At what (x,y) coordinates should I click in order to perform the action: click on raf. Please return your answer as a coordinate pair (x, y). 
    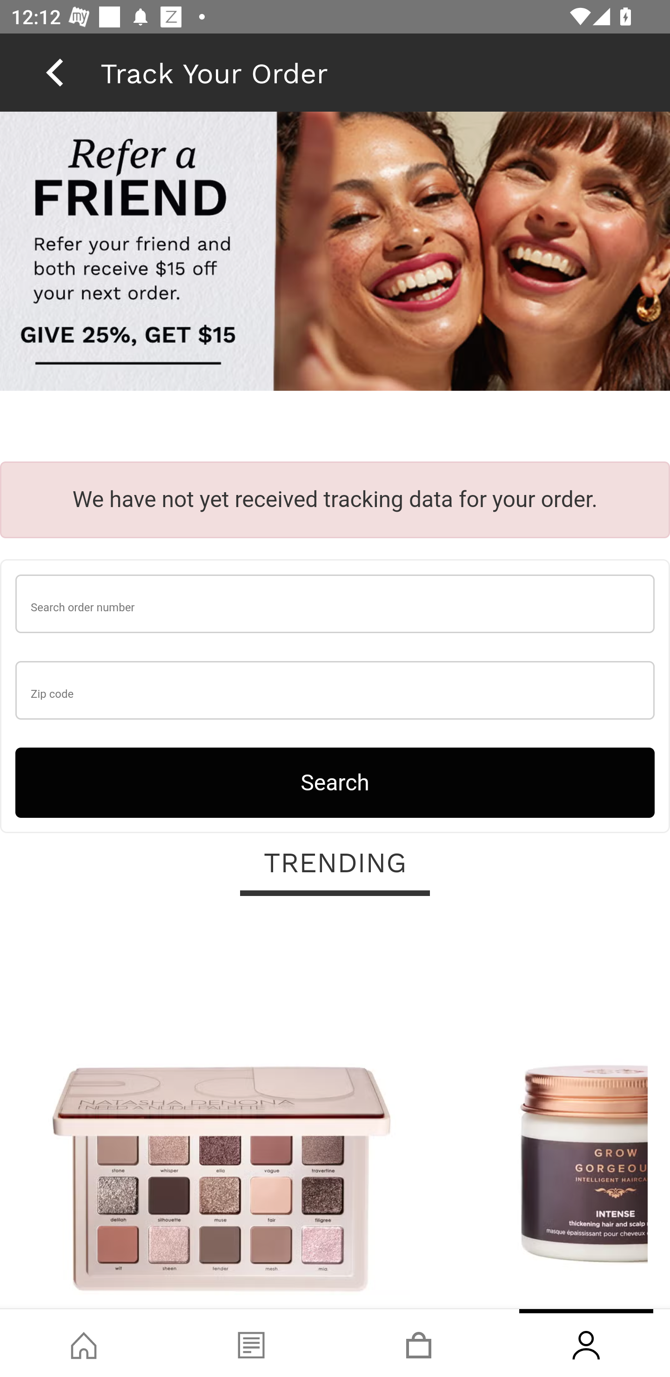
    Looking at the image, I should click on (335, 253).